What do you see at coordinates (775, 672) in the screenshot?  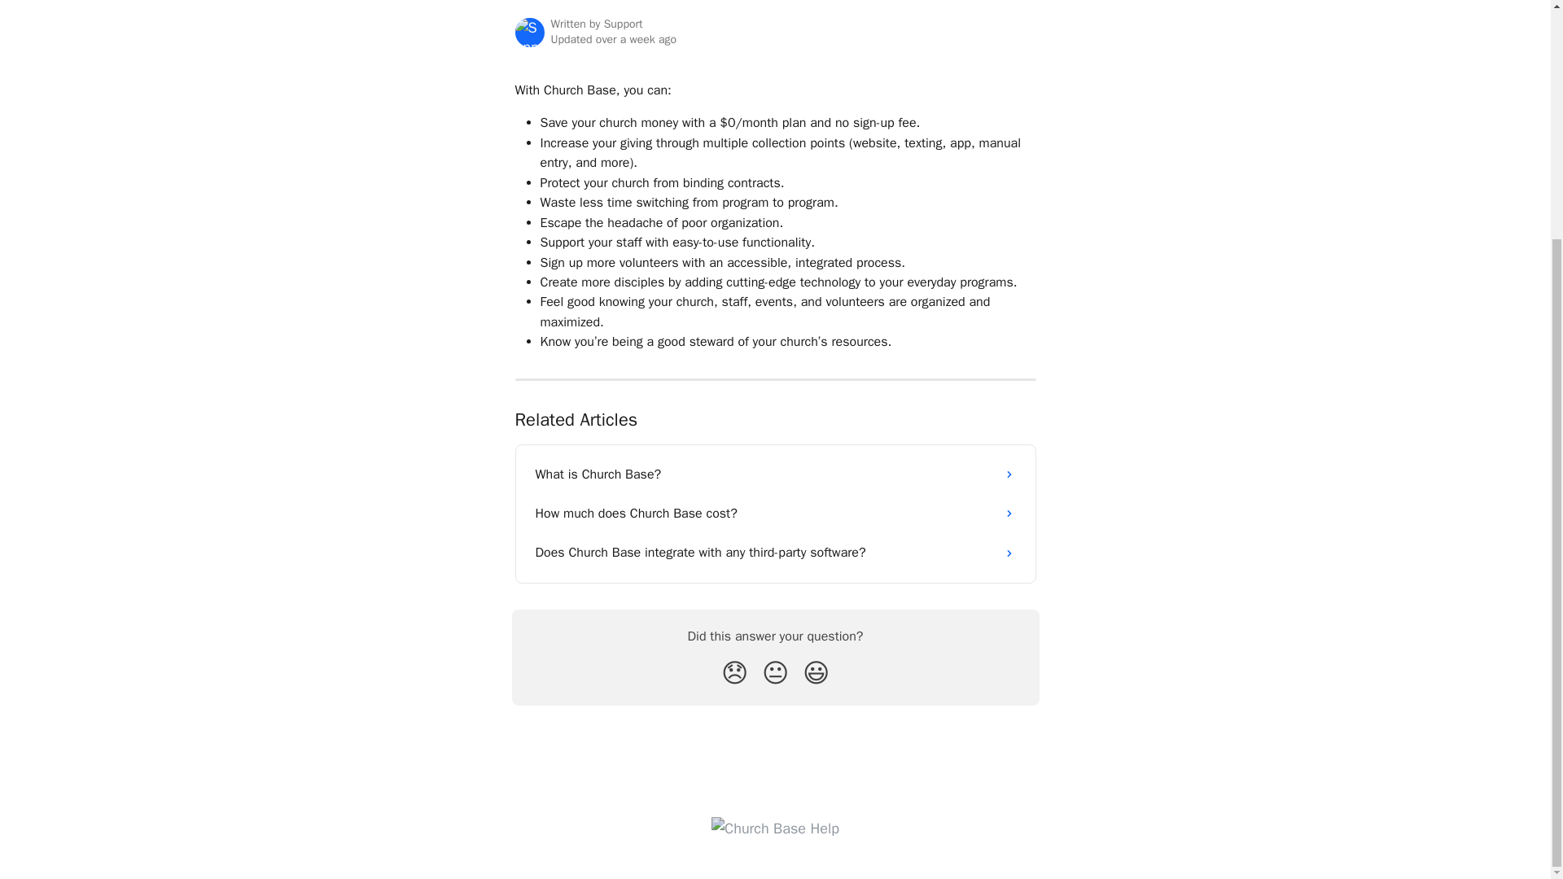 I see `Neutral` at bounding box center [775, 672].